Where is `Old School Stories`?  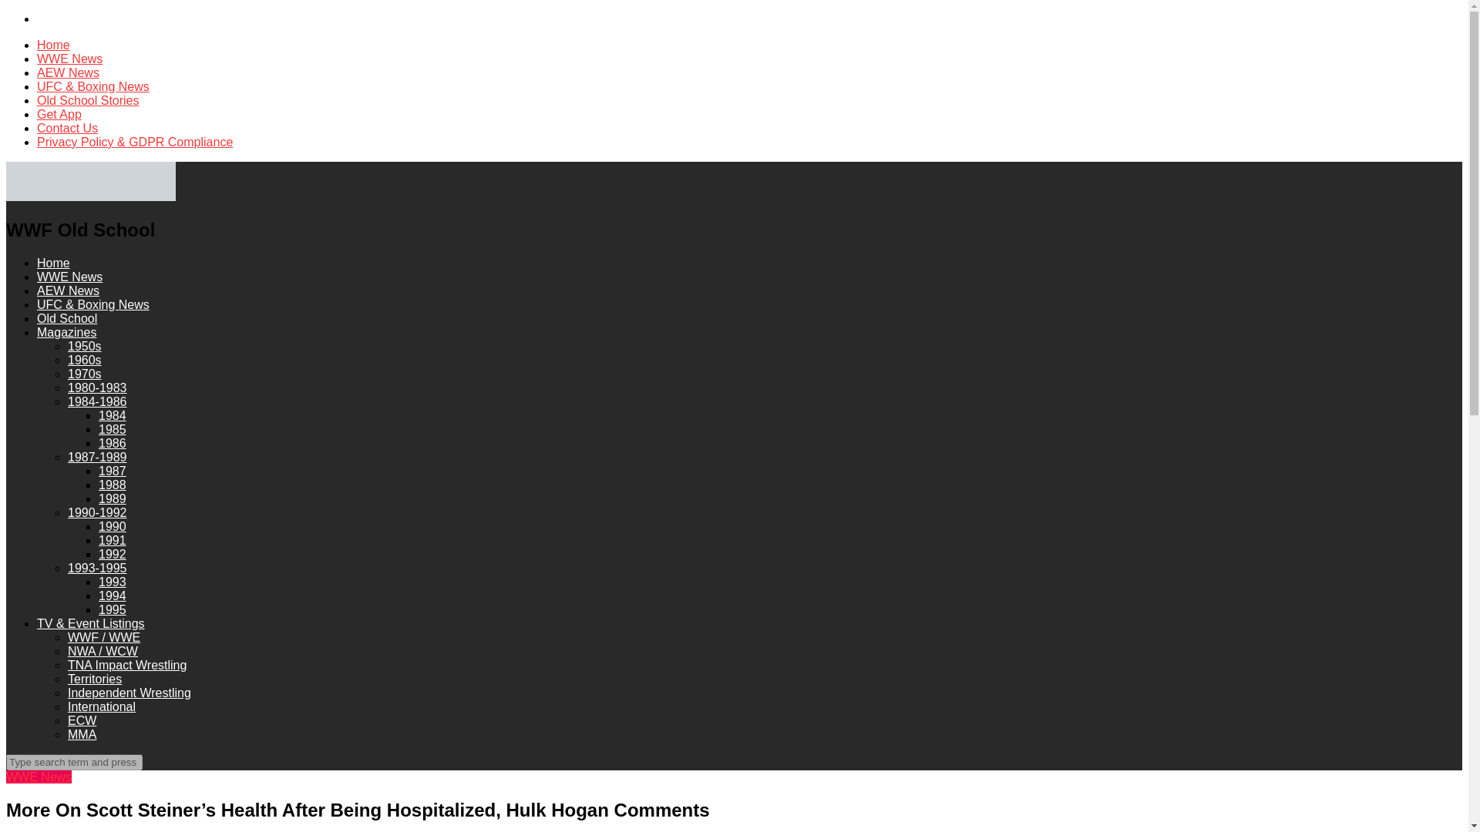 Old School Stories is located at coordinates (88, 100).